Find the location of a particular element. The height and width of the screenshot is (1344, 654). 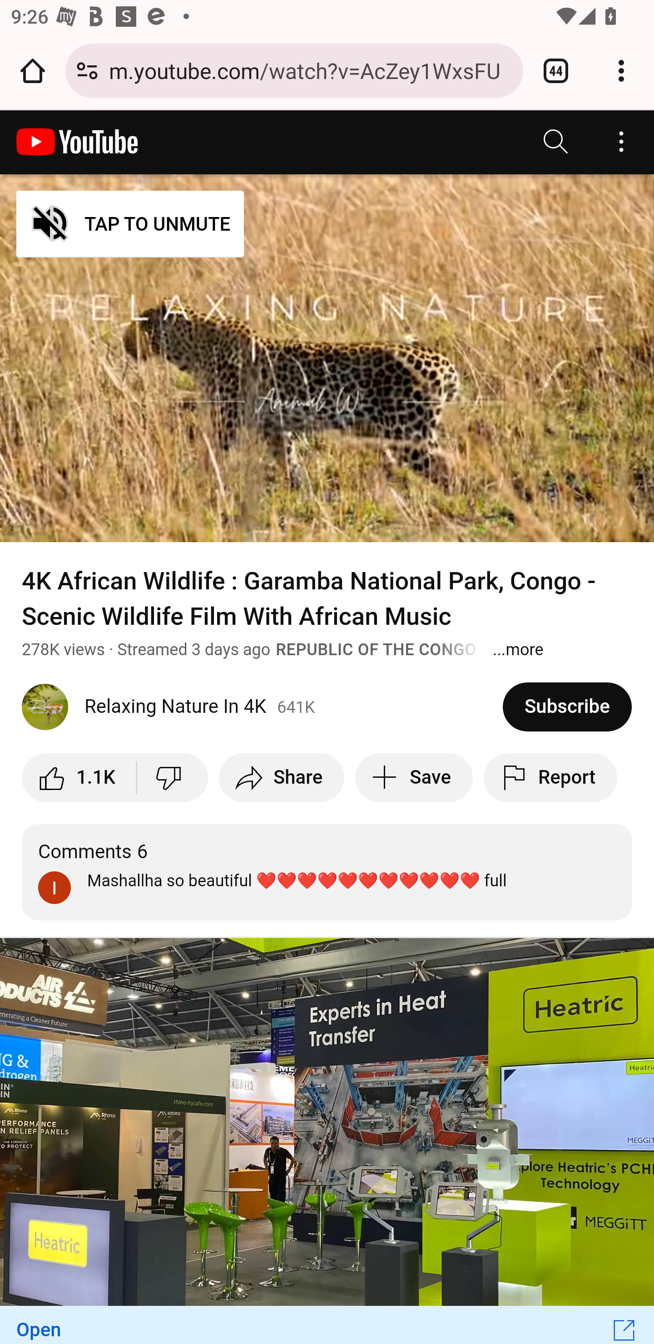

Account is located at coordinates (621, 142).